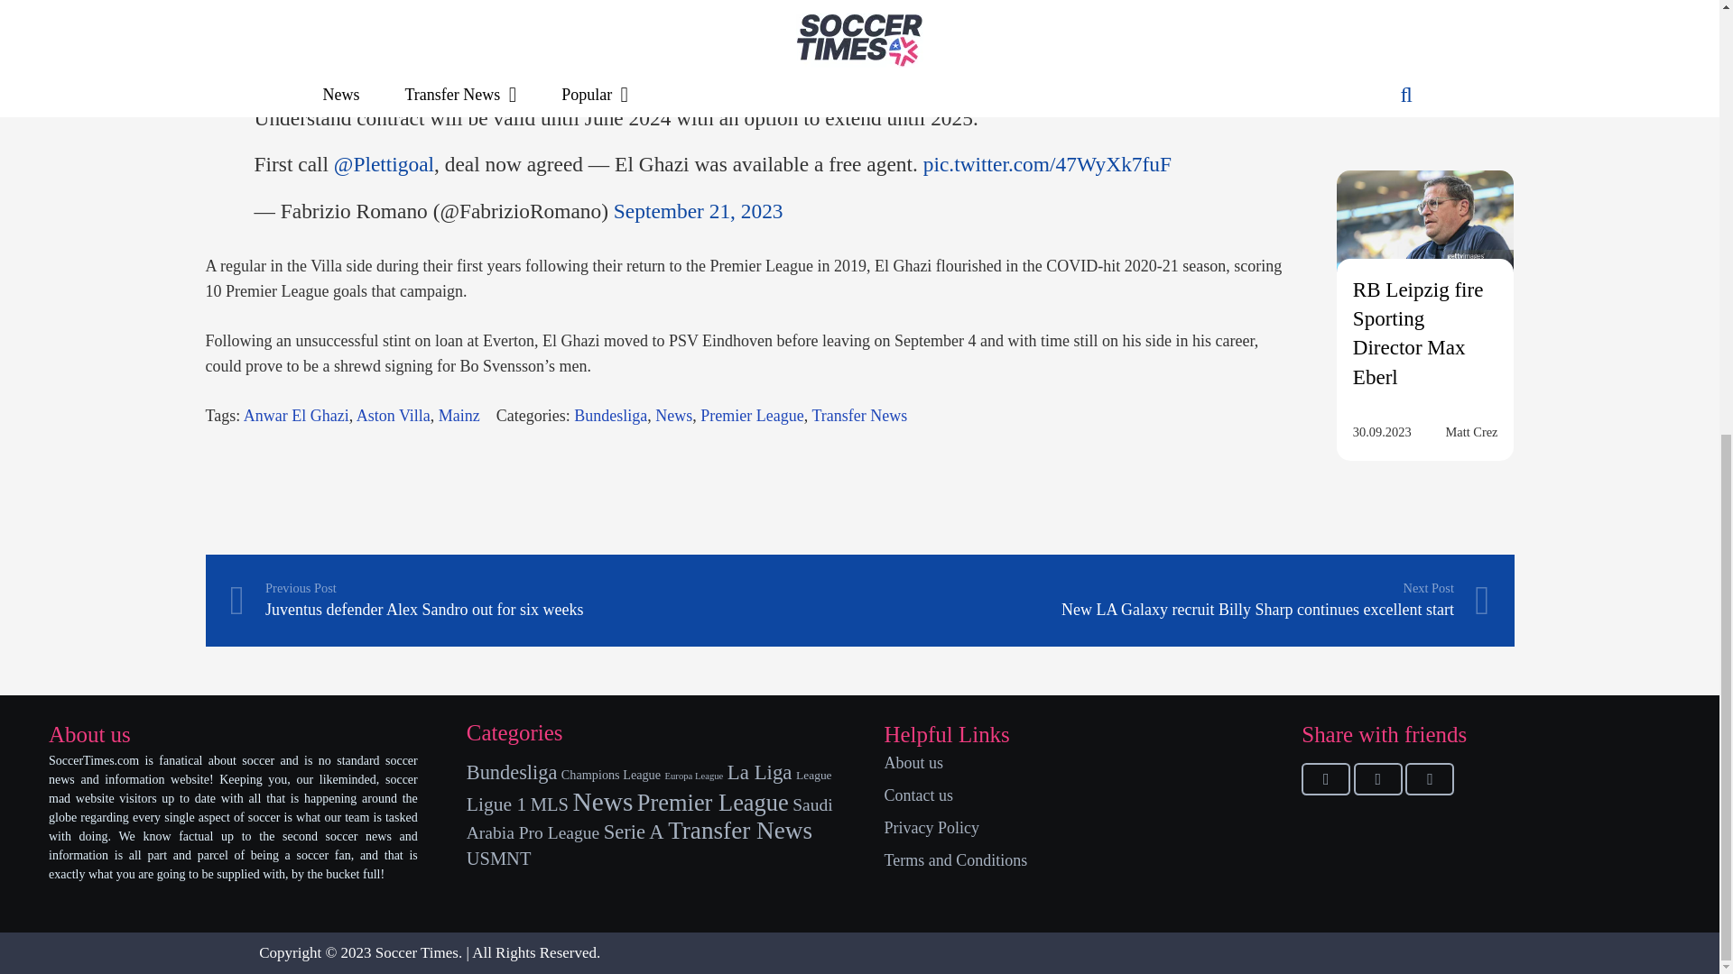 The height and width of the screenshot is (974, 1733). What do you see at coordinates (394, 415) in the screenshot?
I see `Aston Villa` at bounding box center [394, 415].